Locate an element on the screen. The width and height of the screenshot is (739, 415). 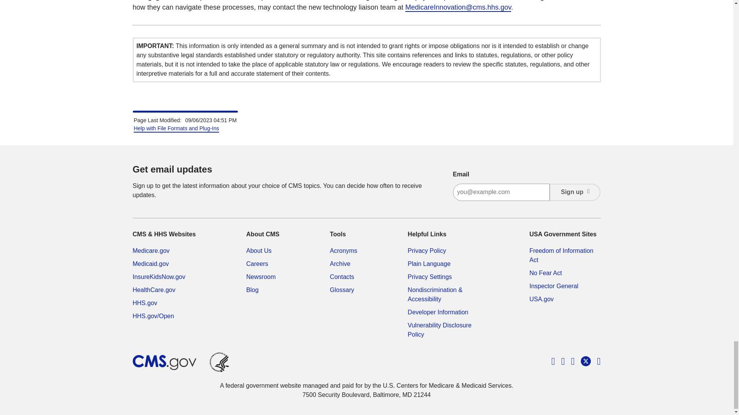
Newsroom is located at coordinates (261, 277).